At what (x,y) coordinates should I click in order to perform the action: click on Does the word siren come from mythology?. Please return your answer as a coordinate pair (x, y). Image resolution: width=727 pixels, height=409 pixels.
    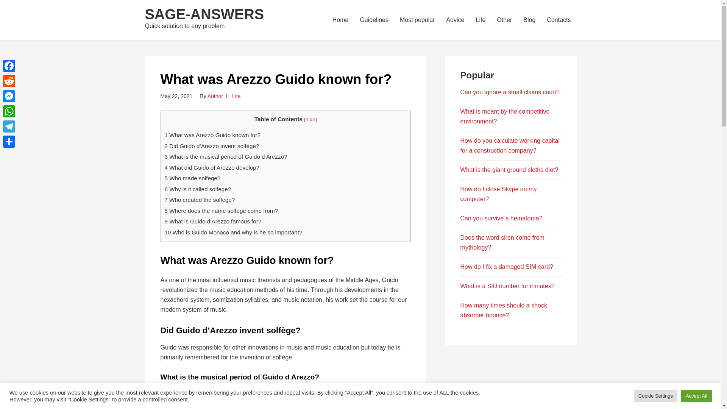
    Looking at the image, I should click on (502, 242).